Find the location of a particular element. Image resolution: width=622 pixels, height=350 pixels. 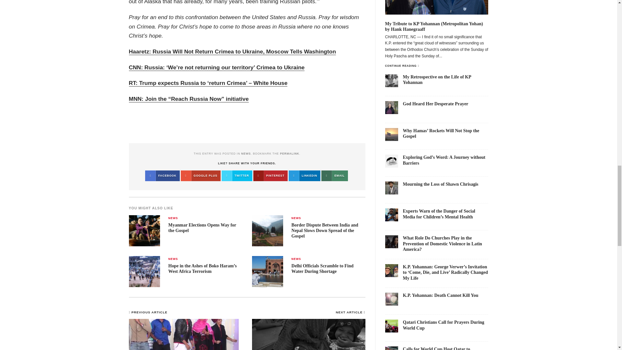

TWITTER is located at coordinates (237, 176).